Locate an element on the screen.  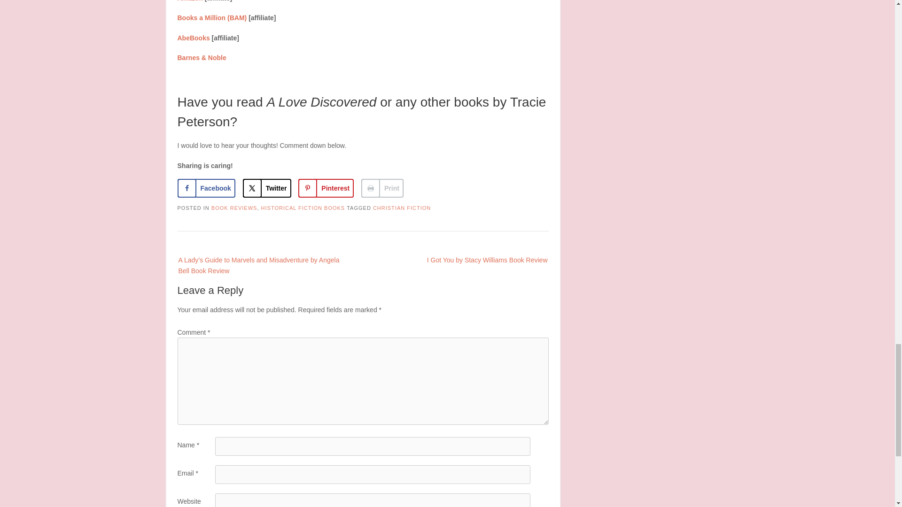
Twitter is located at coordinates (267, 188).